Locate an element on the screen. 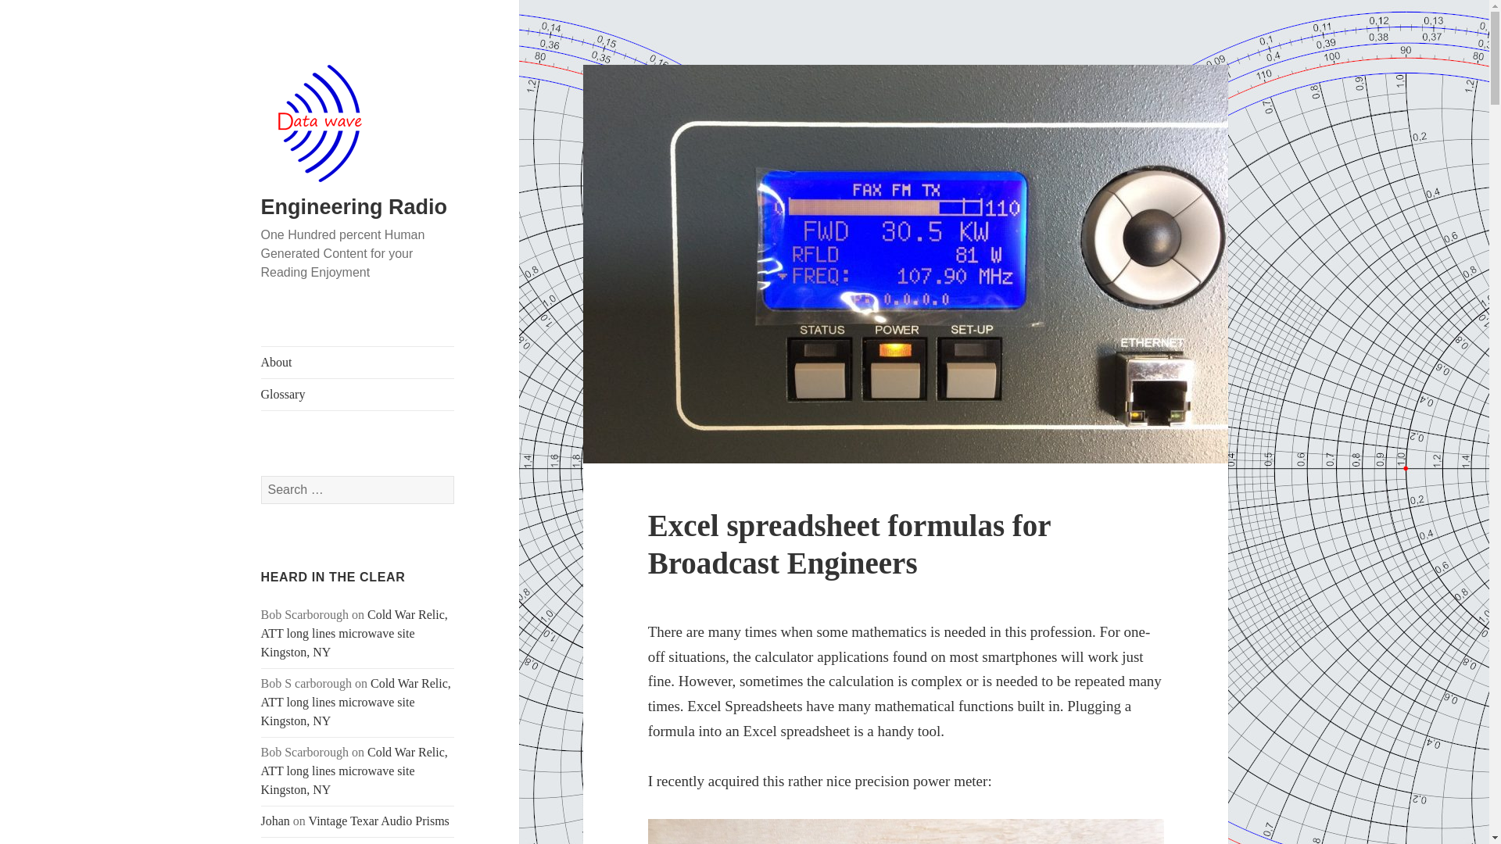 This screenshot has height=844, width=1501. Cold War Relic, ATT long lines microwave site Kingston, NY is located at coordinates (354, 633).